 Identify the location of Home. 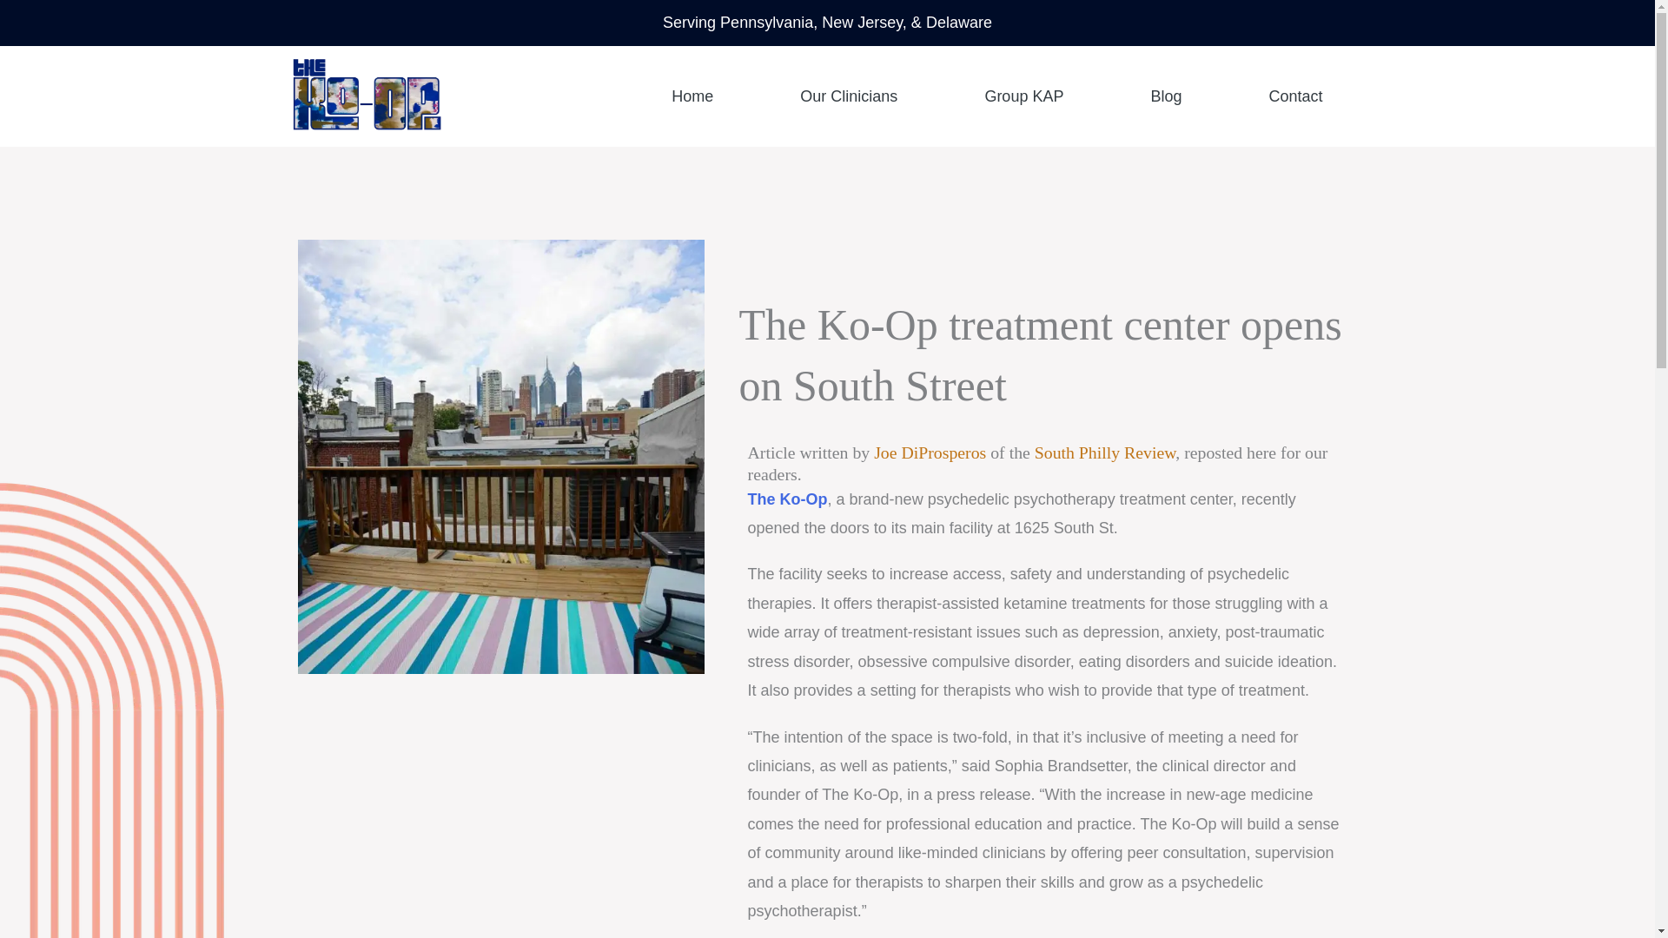
(692, 96).